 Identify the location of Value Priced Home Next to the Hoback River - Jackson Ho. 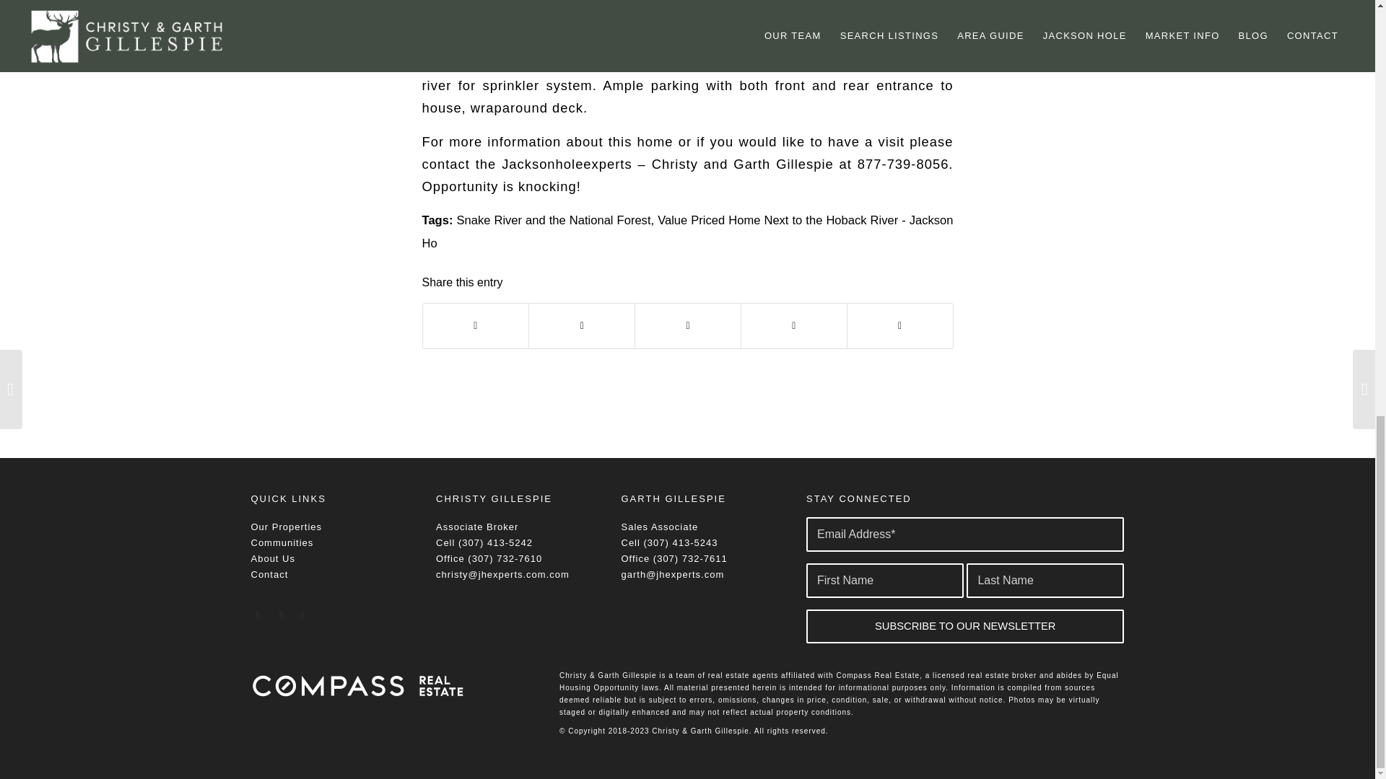
(687, 231).